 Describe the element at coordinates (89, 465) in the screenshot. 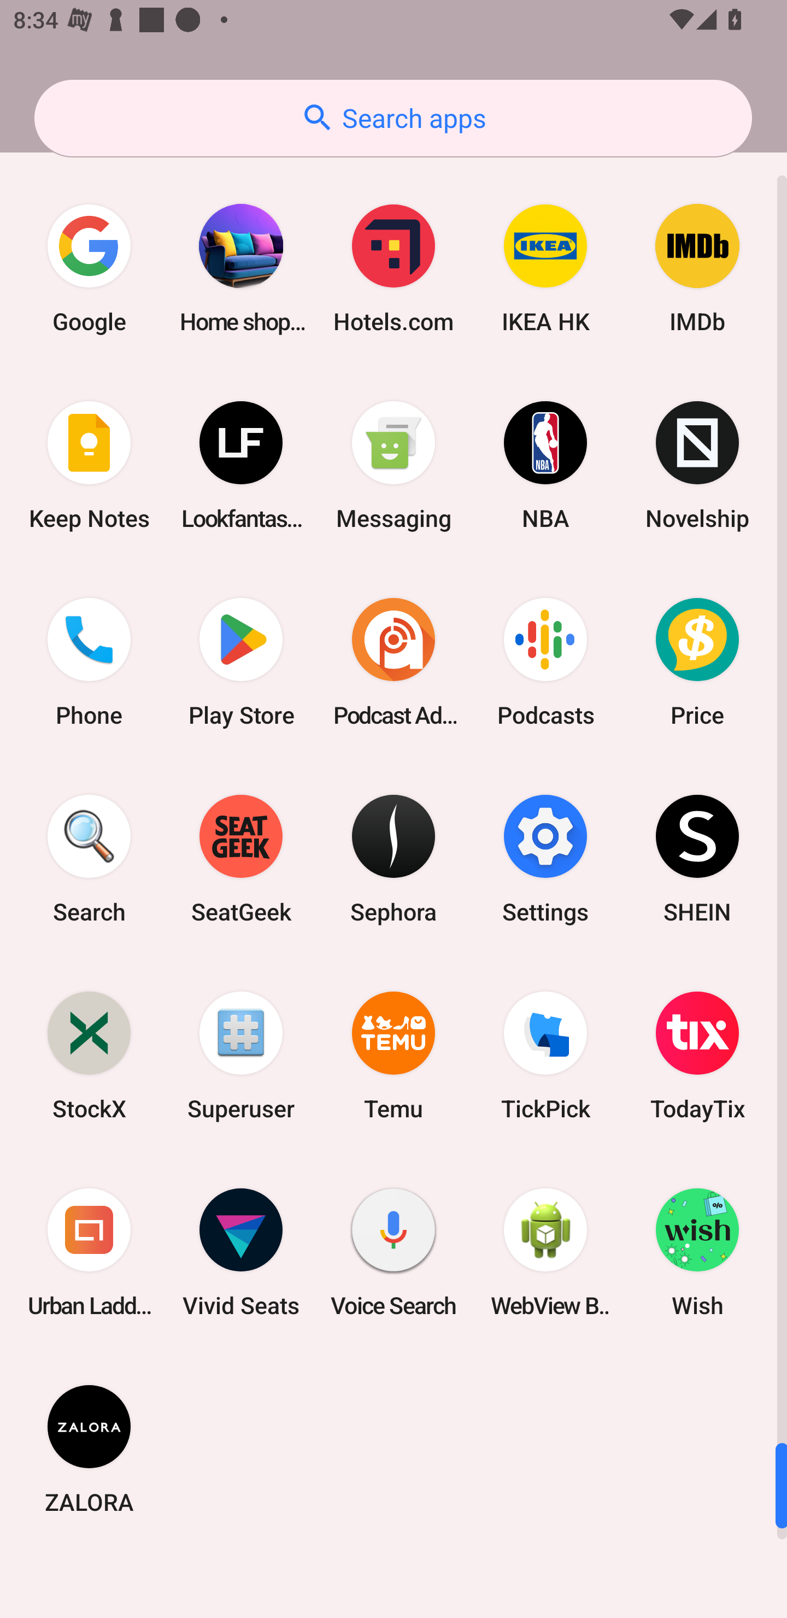

I see `Keep Notes` at that location.